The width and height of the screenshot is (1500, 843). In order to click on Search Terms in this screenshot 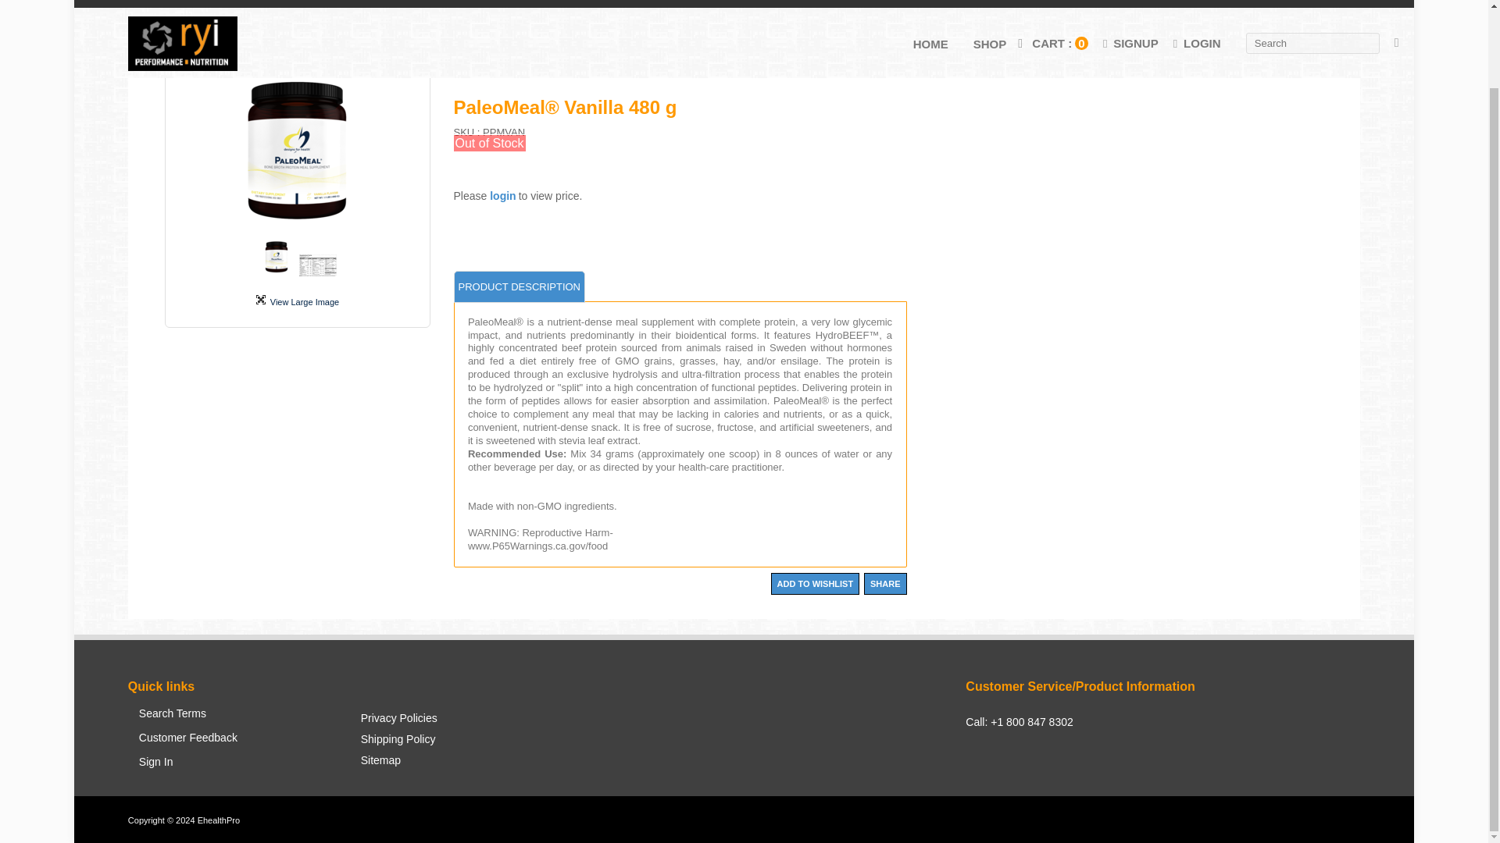, I will do `click(187, 720)`.